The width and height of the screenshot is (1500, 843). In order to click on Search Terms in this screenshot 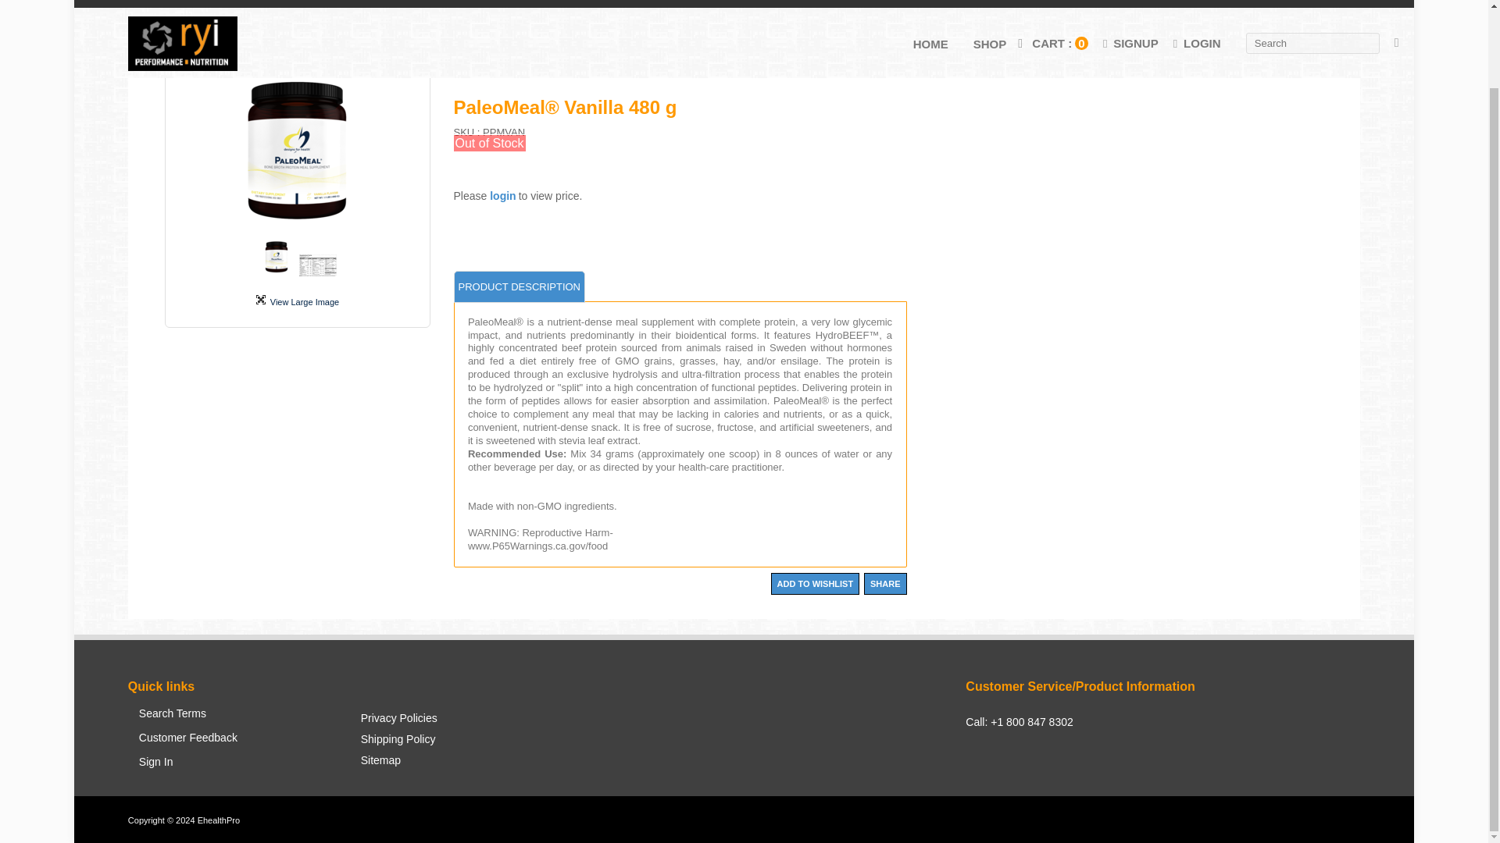, I will do `click(187, 720)`.